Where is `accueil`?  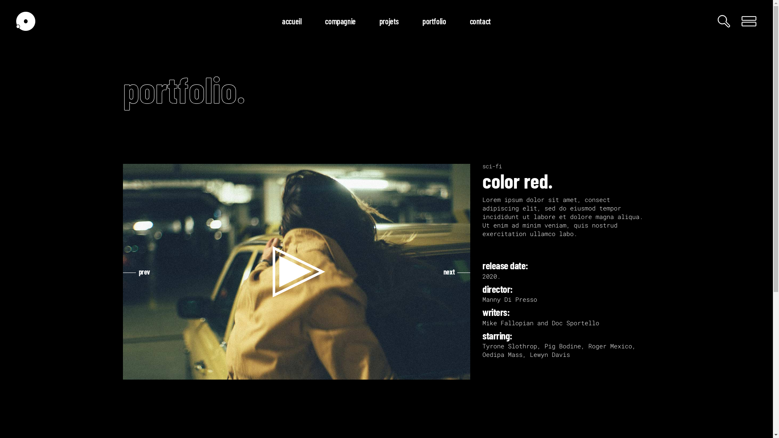 accueil is located at coordinates (292, 21).